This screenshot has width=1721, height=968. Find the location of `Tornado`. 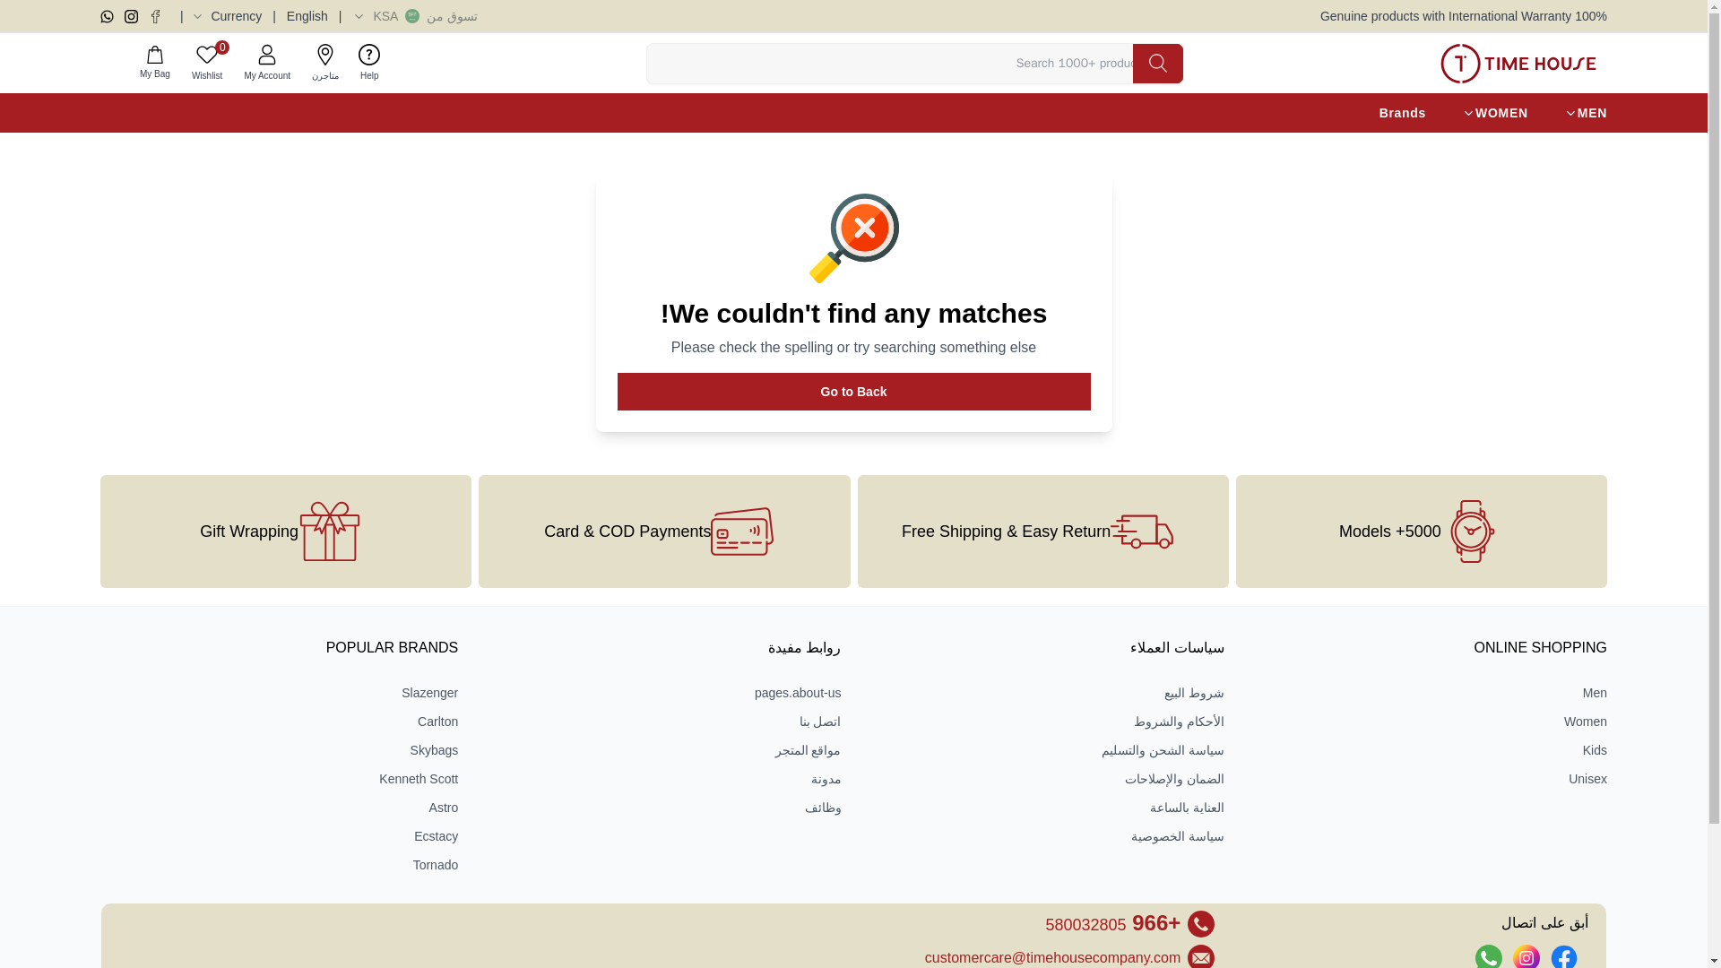

Tornado is located at coordinates (278, 864).